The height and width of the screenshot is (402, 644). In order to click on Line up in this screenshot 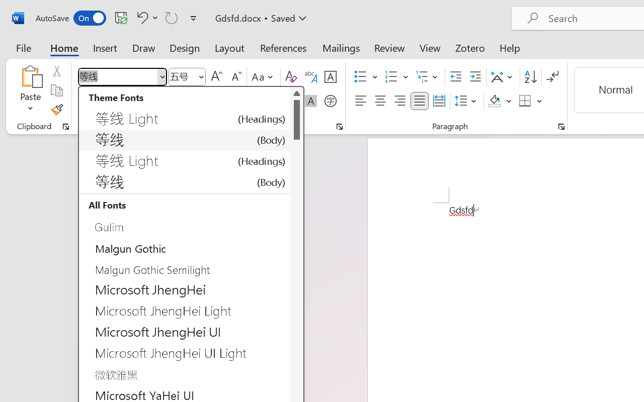, I will do `click(297, 93)`.